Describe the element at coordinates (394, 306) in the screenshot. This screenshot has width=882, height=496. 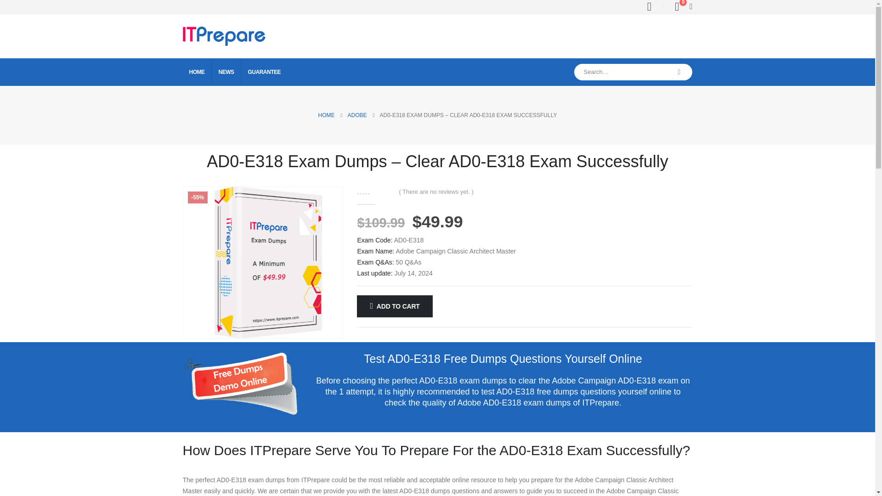
I see `ADD TO CART` at that location.